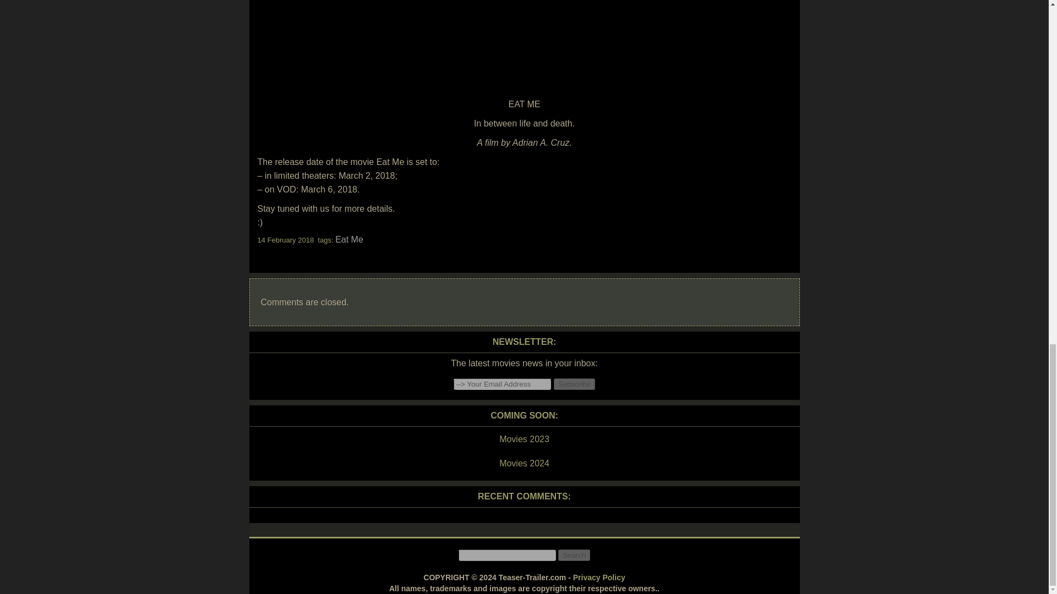 The height and width of the screenshot is (594, 1057). What do you see at coordinates (574, 555) in the screenshot?
I see `Search` at bounding box center [574, 555].